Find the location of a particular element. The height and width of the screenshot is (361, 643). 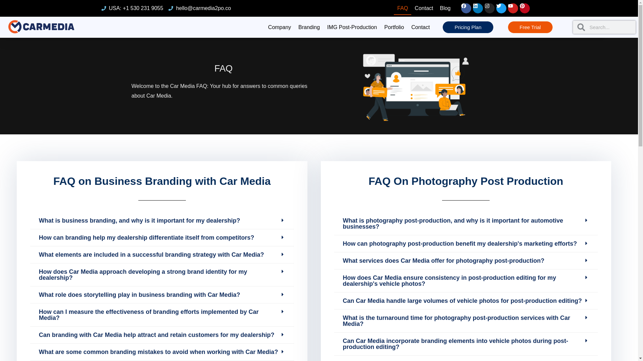

Contact is located at coordinates (424, 8).